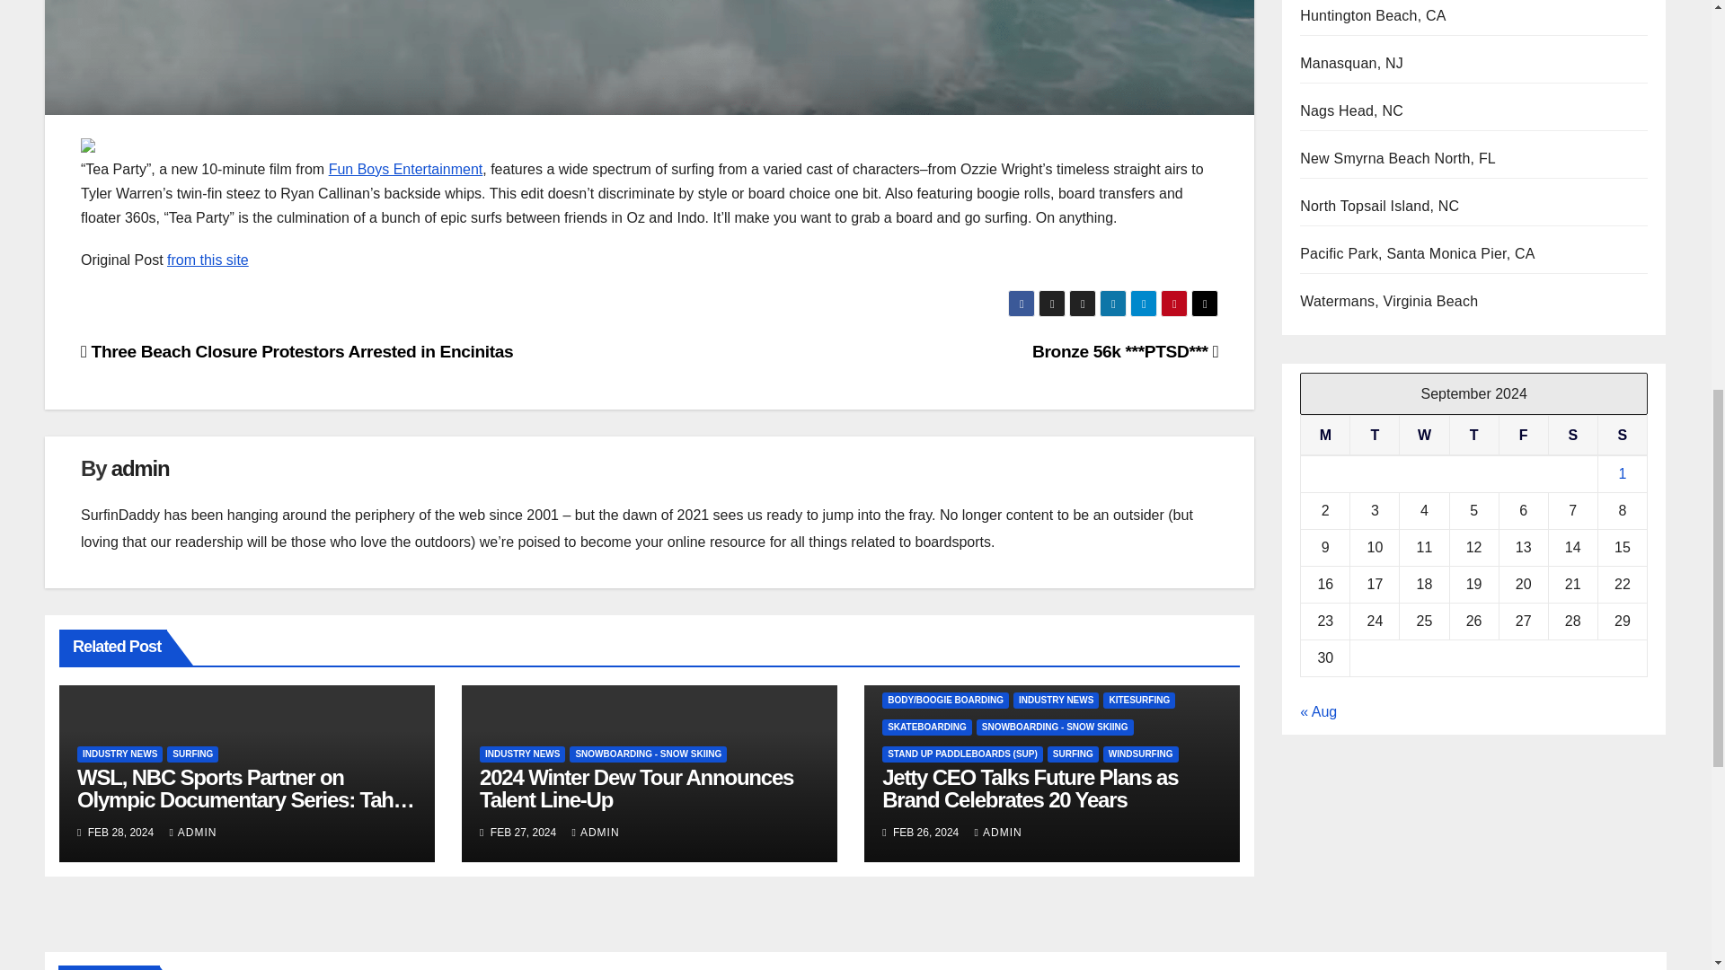 The image size is (1725, 970). What do you see at coordinates (119, 754) in the screenshot?
I see `INDUSTRY NEWS` at bounding box center [119, 754].